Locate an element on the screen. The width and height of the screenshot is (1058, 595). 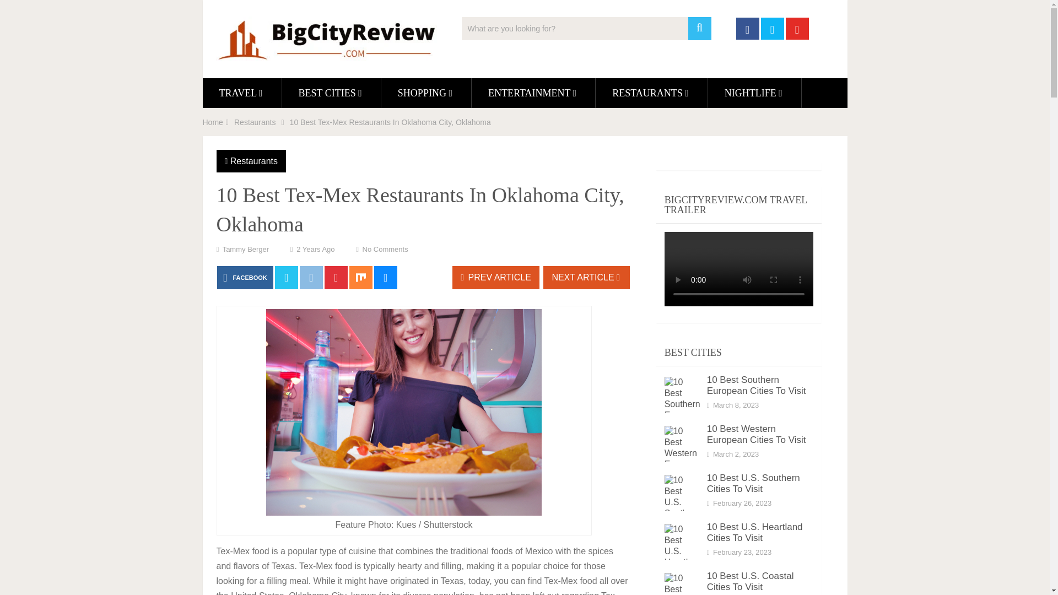
SHOPPING is located at coordinates (425, 93).